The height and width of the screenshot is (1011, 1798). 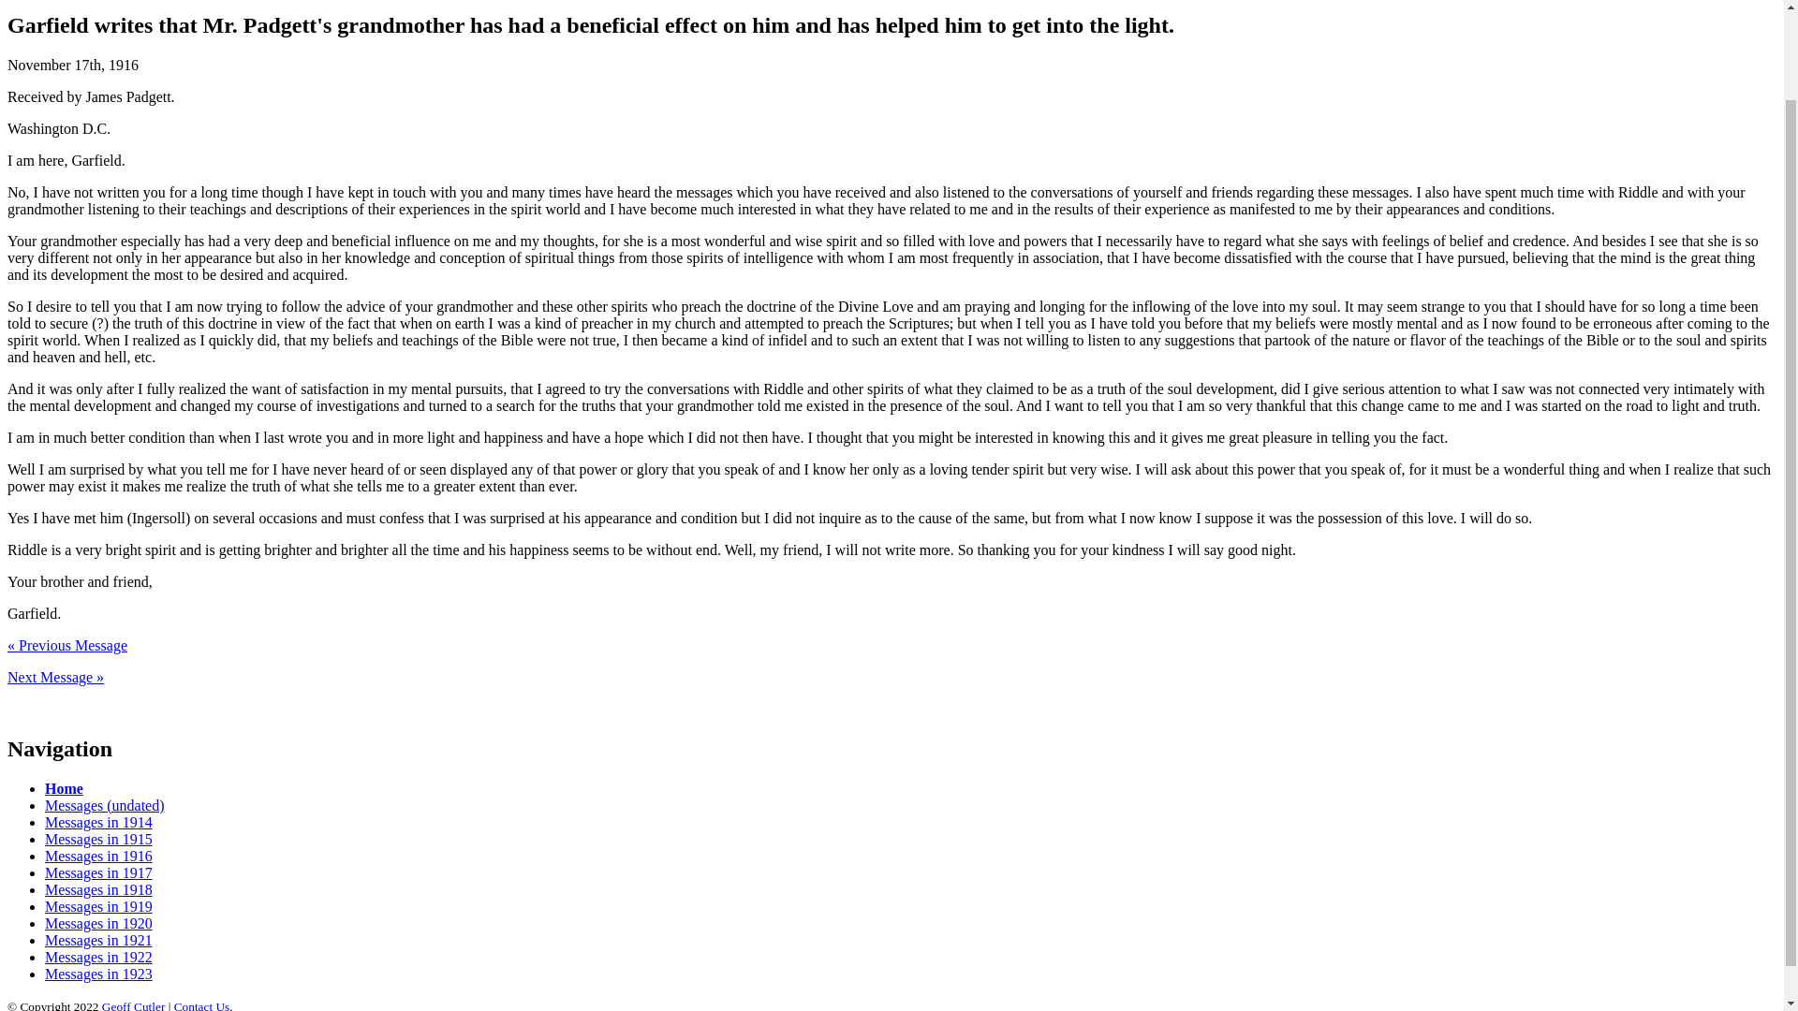 What do you see at coordinates (99, 889) in the screenshot?
I see `Messages in 1918` at bounding box center [99, 889].